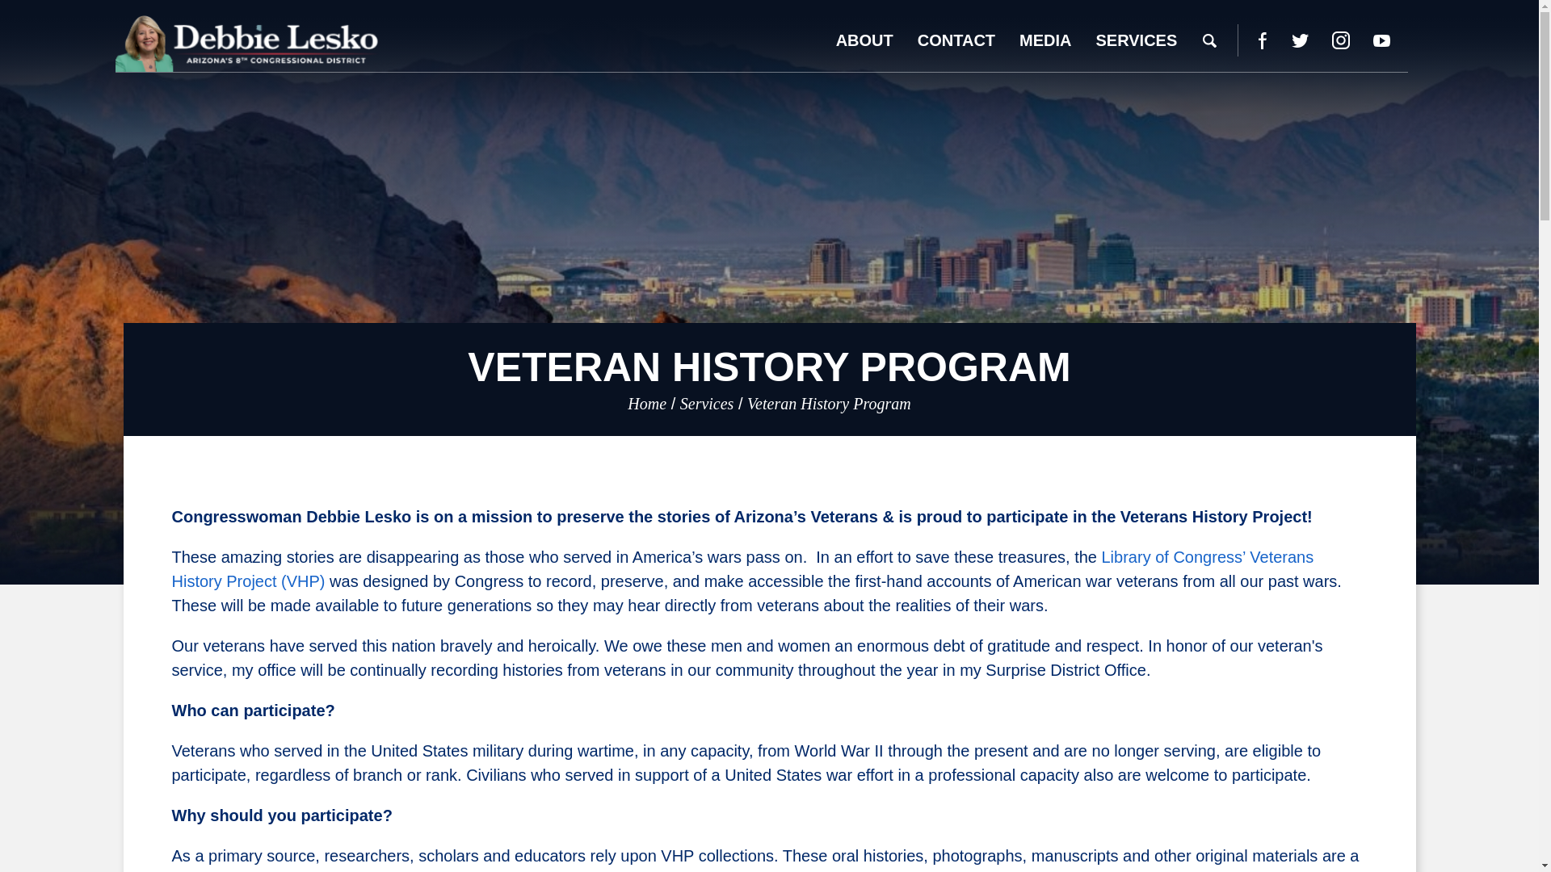  What do you see at coordinates (1209, 40) in the screenshot?
I see `SEARCH` at bounding box center [1209, 40].